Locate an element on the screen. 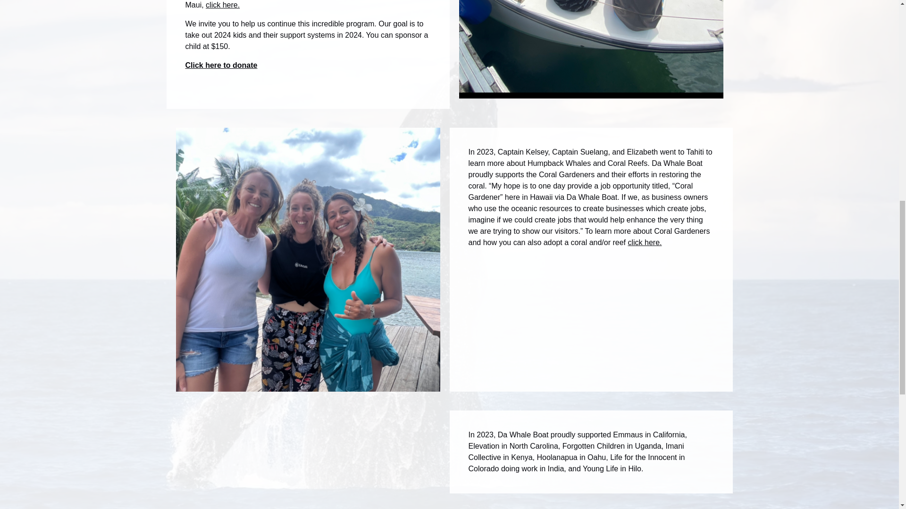 This screenshot has width=906, height=509. Click here to donate is located at coordinates (221, 65).